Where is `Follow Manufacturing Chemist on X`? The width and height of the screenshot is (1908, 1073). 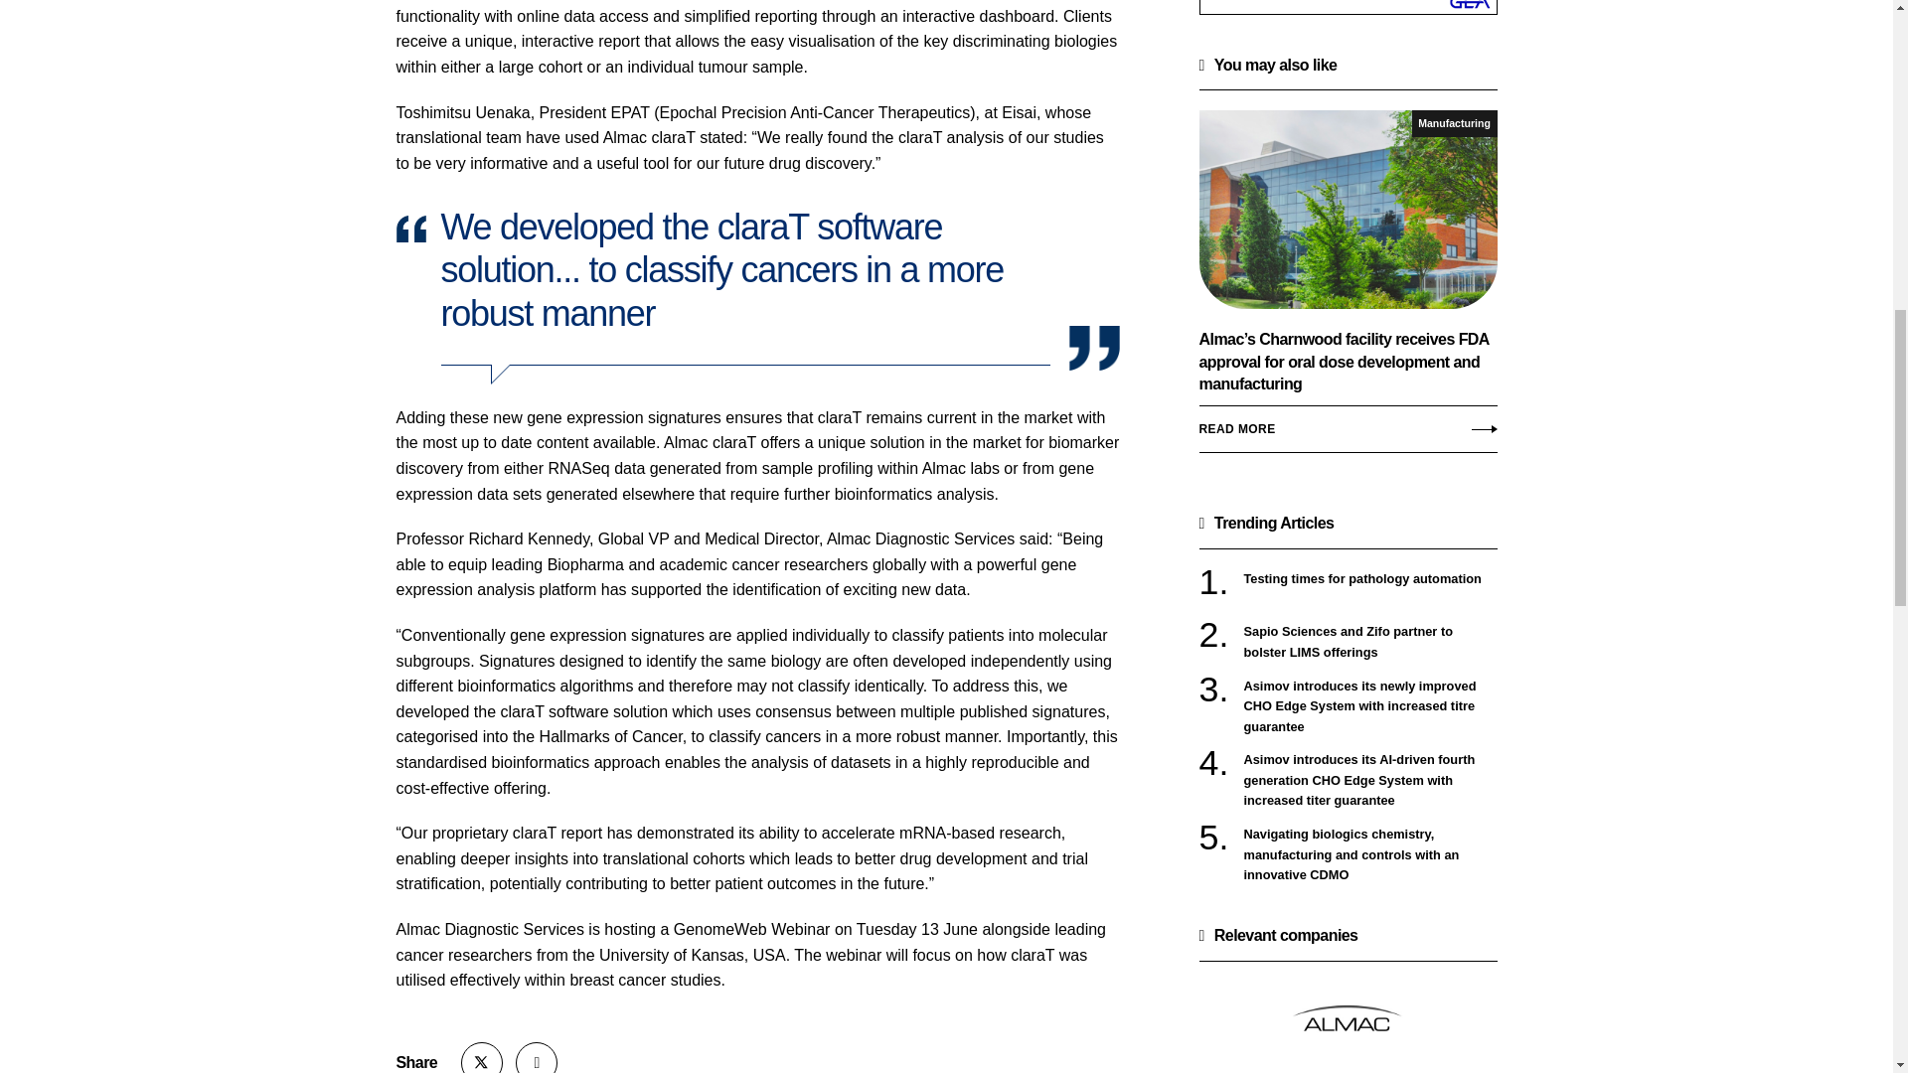 Follow Manufacturing Chemist on X is located at coordinates (482, 1057).